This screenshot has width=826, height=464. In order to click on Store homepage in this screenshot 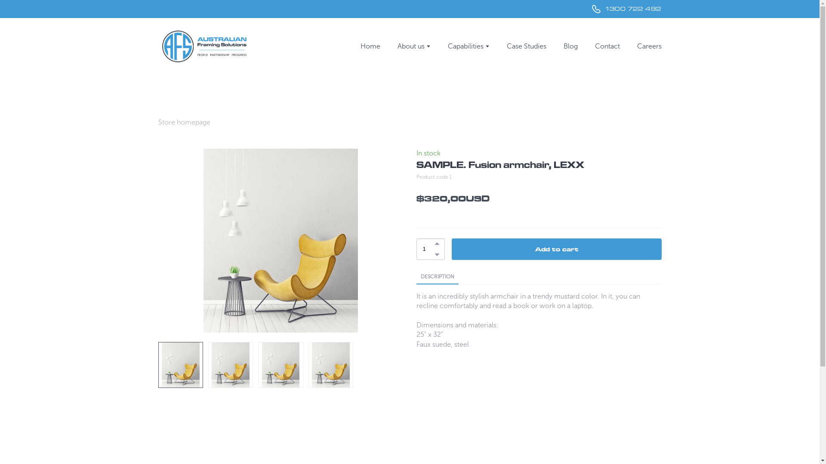, I will do `click(184, 122)`.